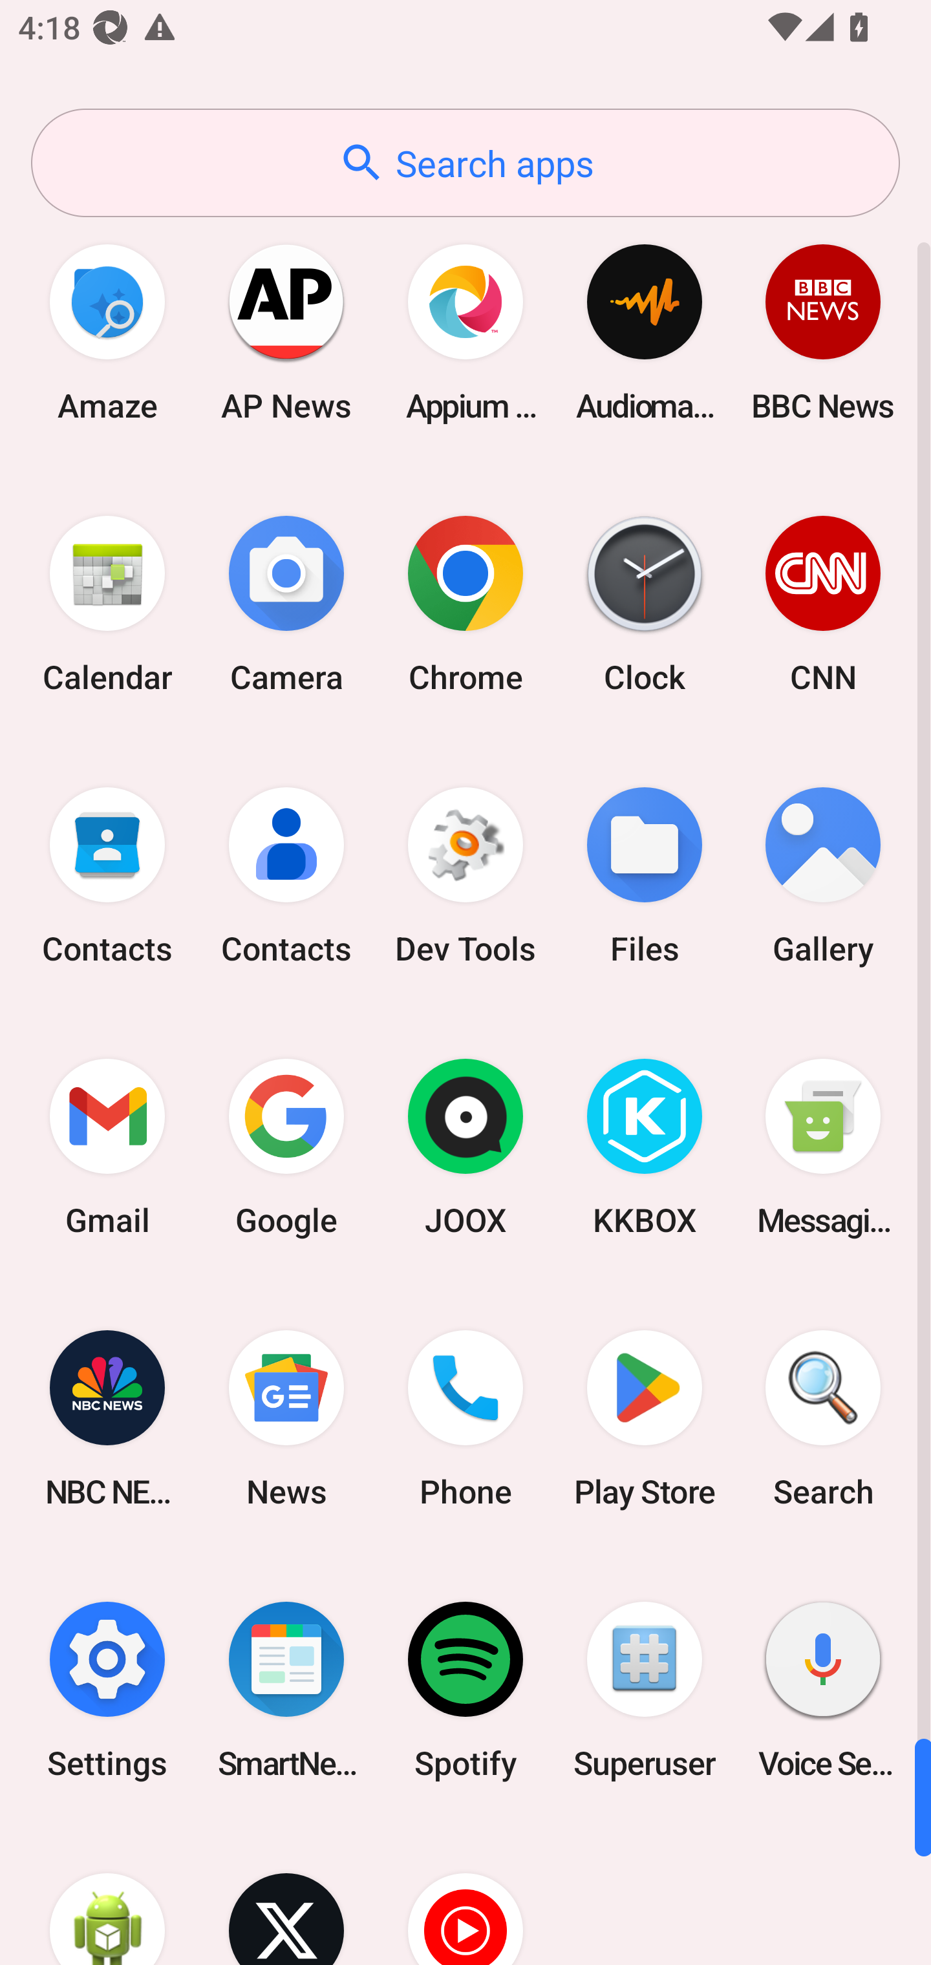 The image size is (931, 1965). What do you see at coordinates (823, 332) in the screenshot?
I see `BBC News` at bounding box center [823, 332].